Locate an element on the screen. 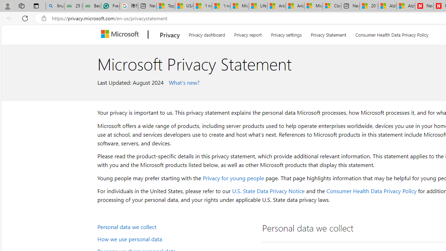 The image size is (446, 251). Microsoft Services Agreement is located at coordinates (314, 6).